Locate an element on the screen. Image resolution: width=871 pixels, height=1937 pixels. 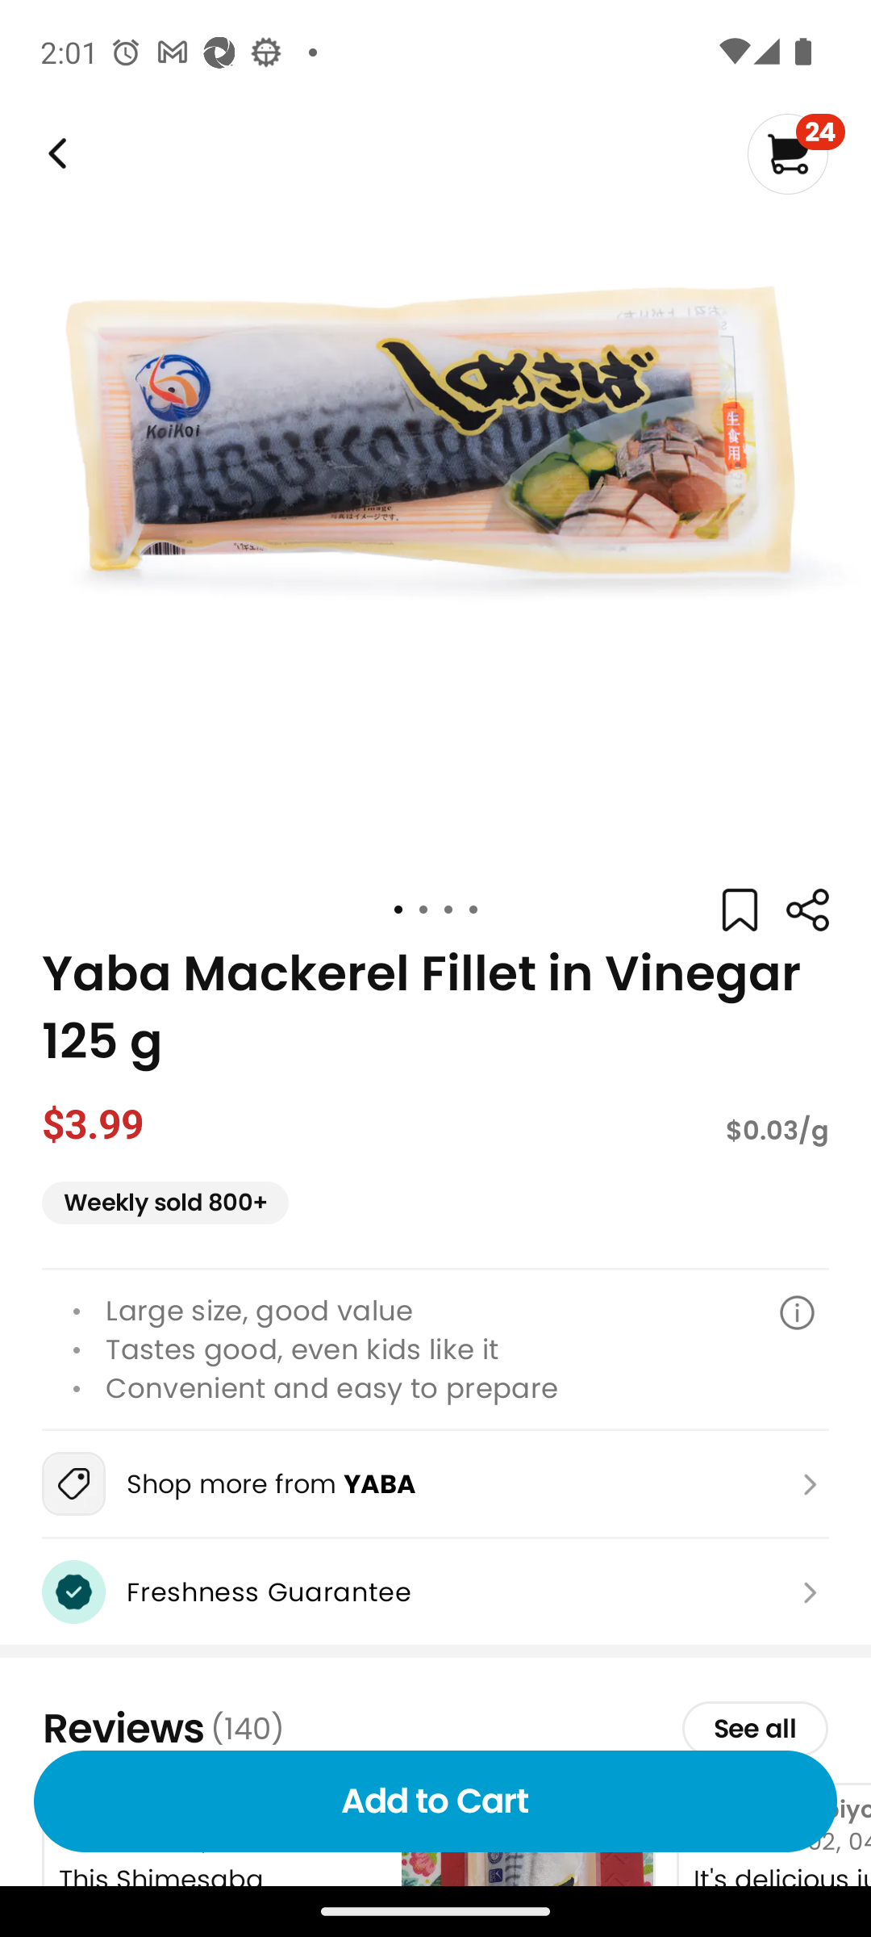
Weee! is located at coordinates (806, 910).